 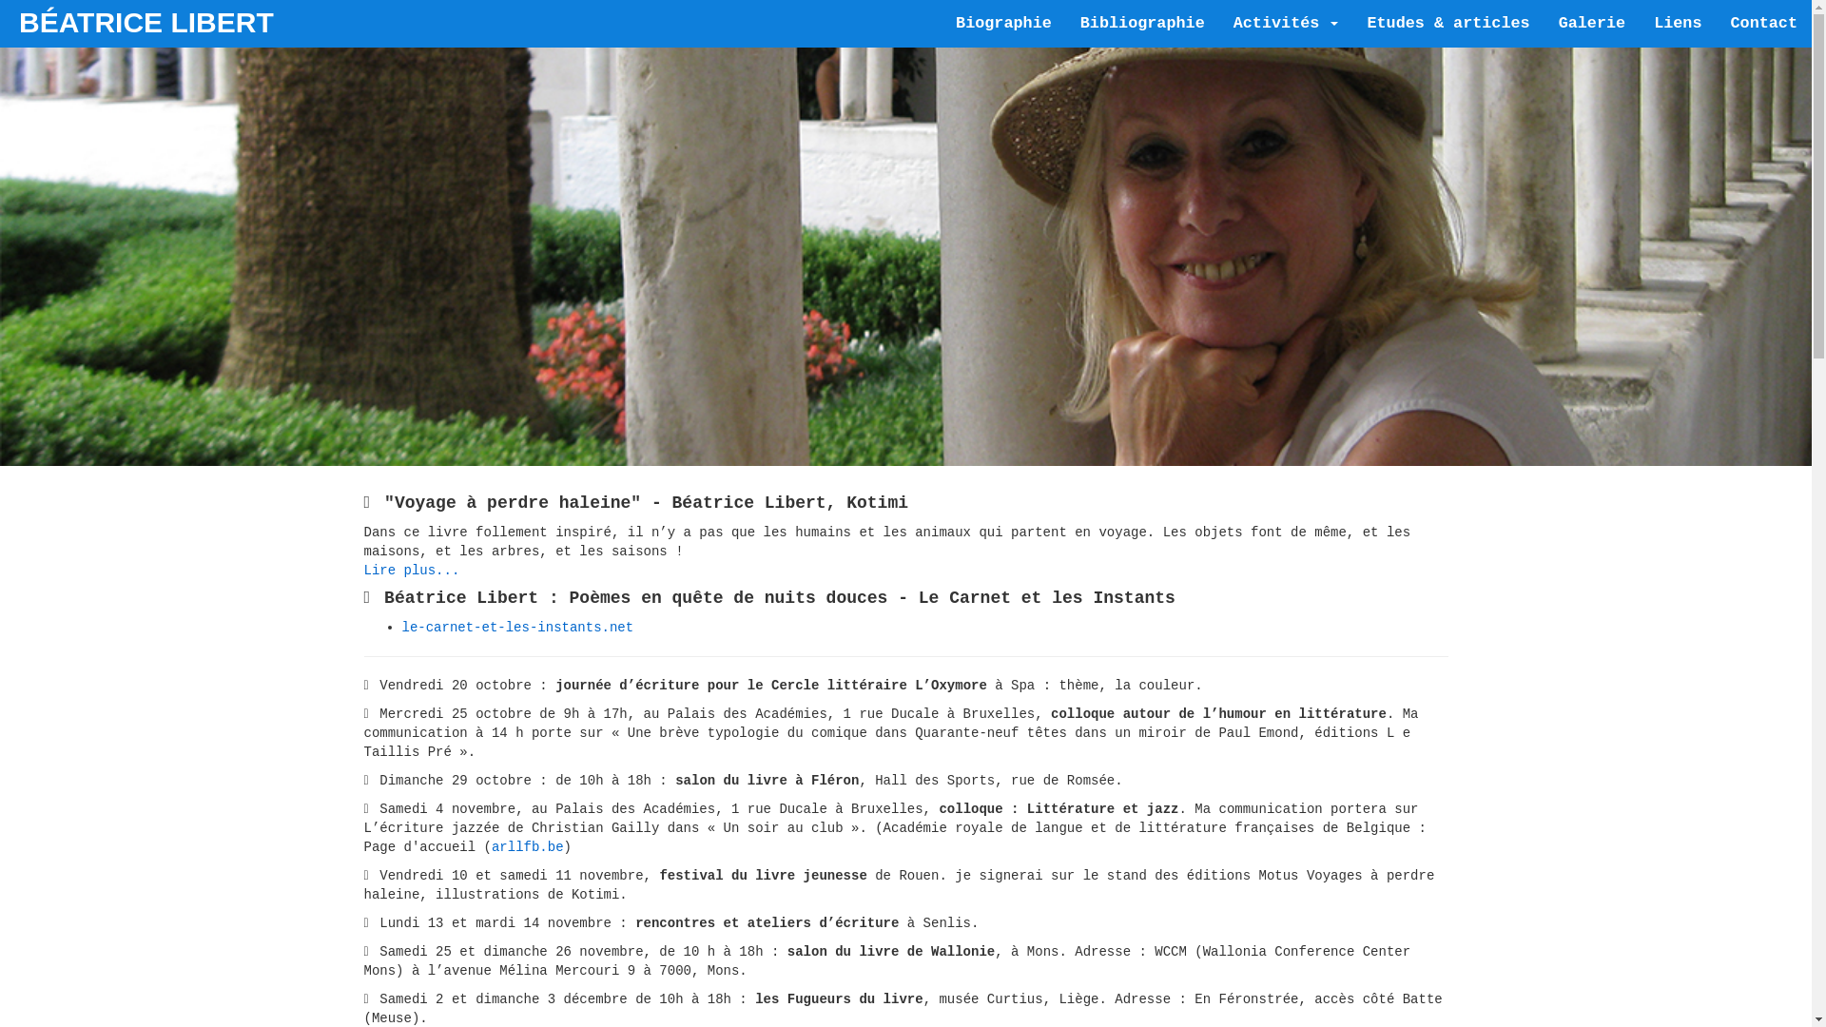 What do you see at coordinates (1592, 24) in the screenshot?
I see `Galerie` at bounding box center [1592, 24].